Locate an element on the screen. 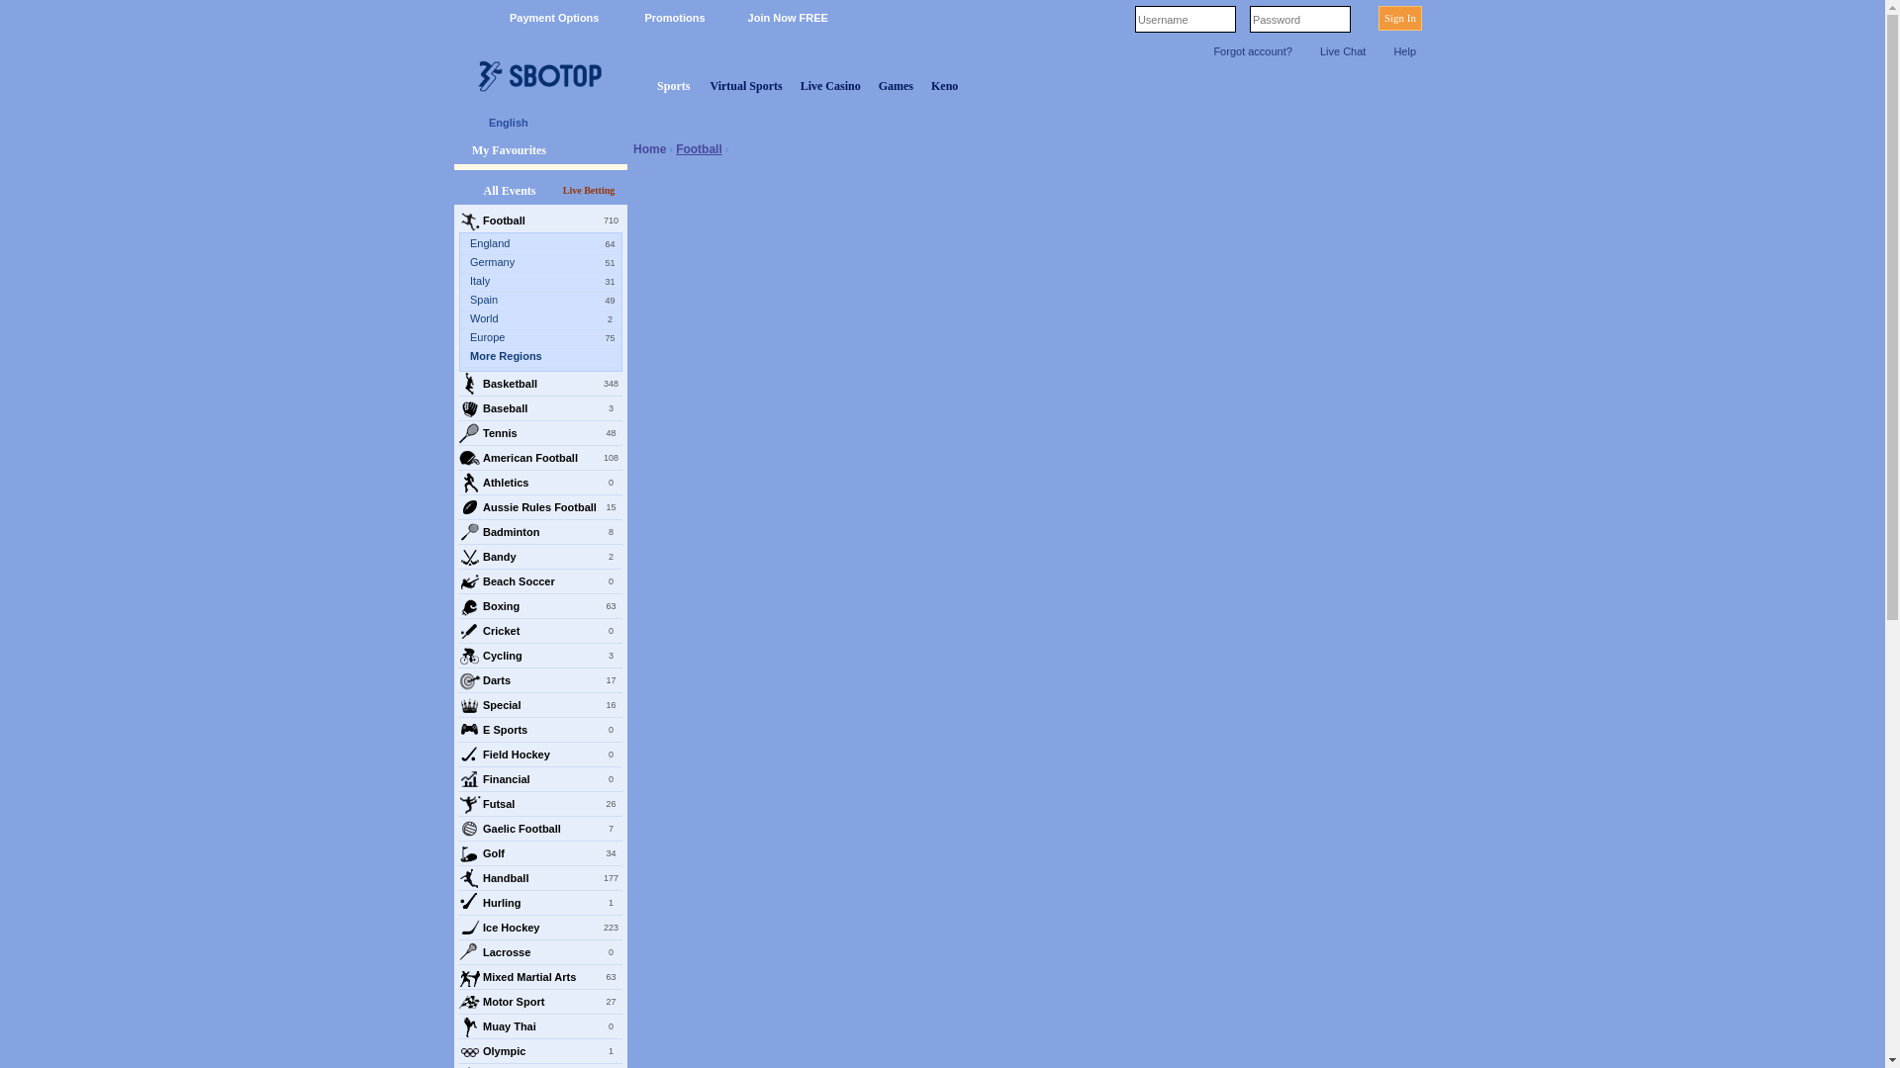 The width and height of the screenshot is (1900, 1068). Games is located at coordinates (897, 86).